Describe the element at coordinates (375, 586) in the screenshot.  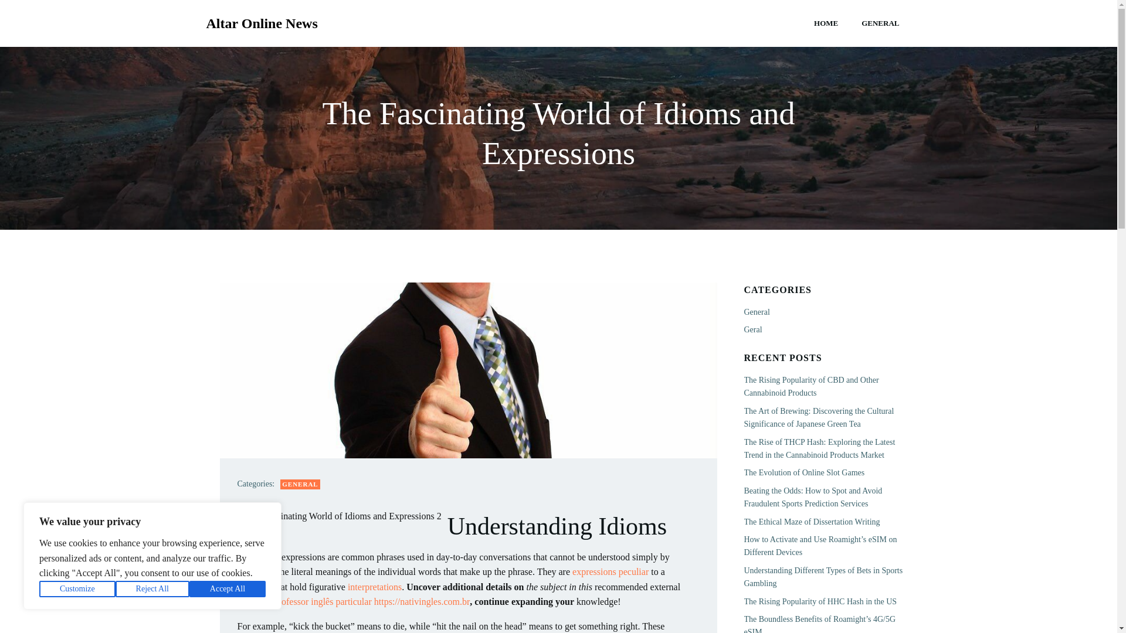
I see `interpretations` at that location.